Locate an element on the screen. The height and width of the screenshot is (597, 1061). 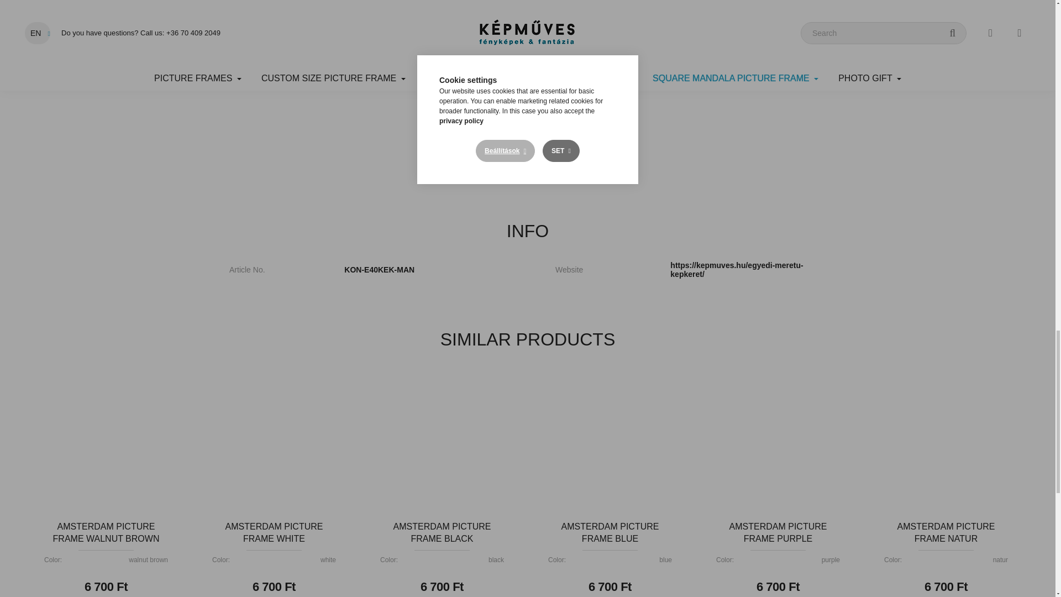
Amsterdam picture frame white is located at coordinates (274, 437).